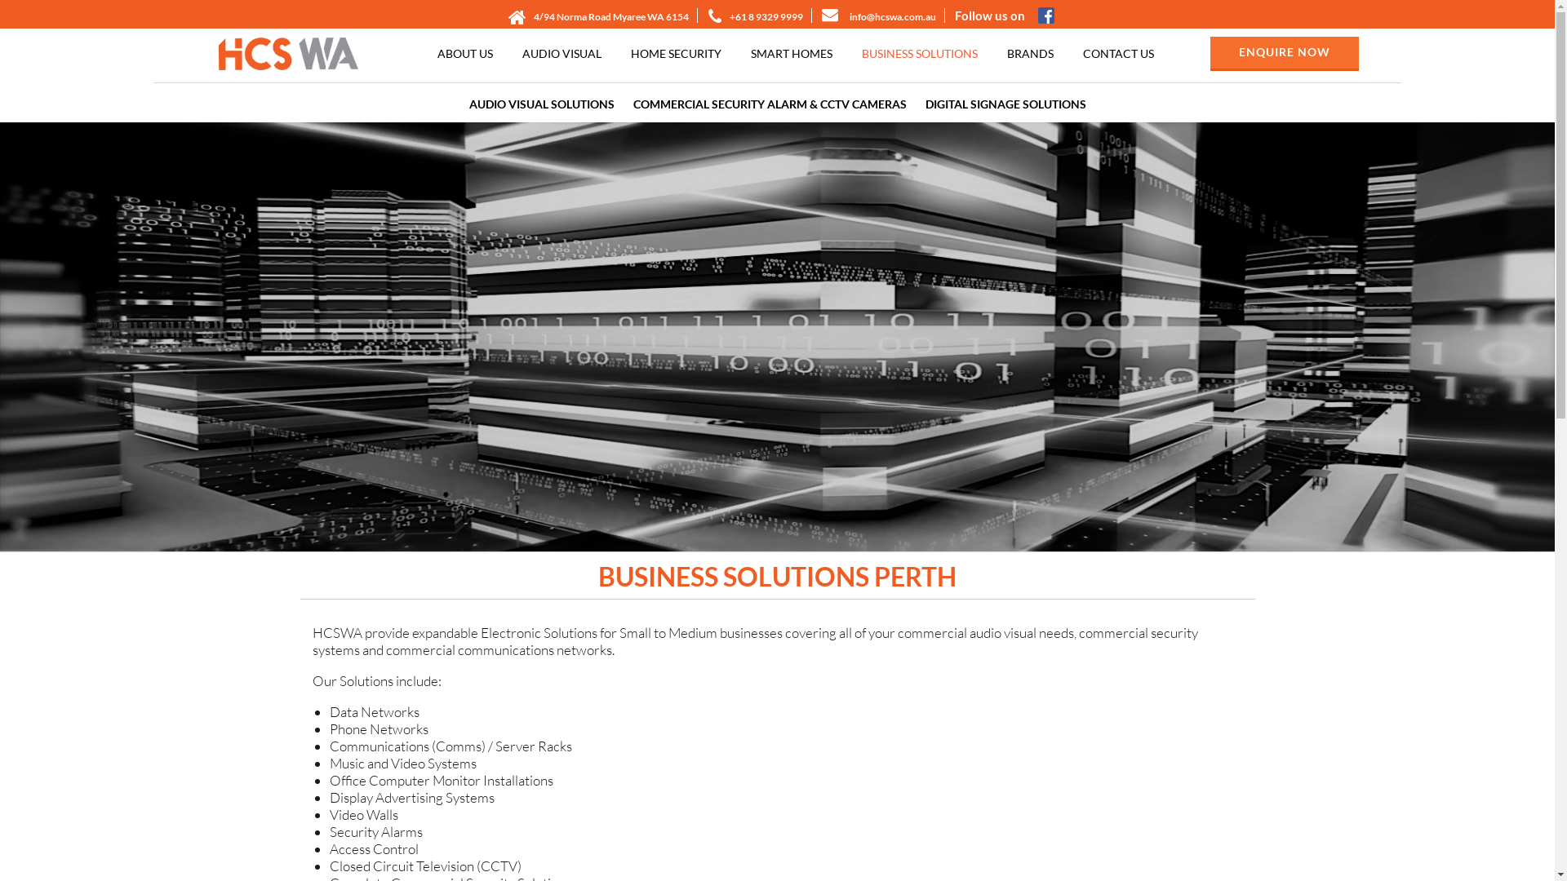  What do you see at coordinates (1005, 103) in the screenshot?
I see `DIGITAL SIGNAGE SOLUTIONS` at bounding box center [1005, 103].